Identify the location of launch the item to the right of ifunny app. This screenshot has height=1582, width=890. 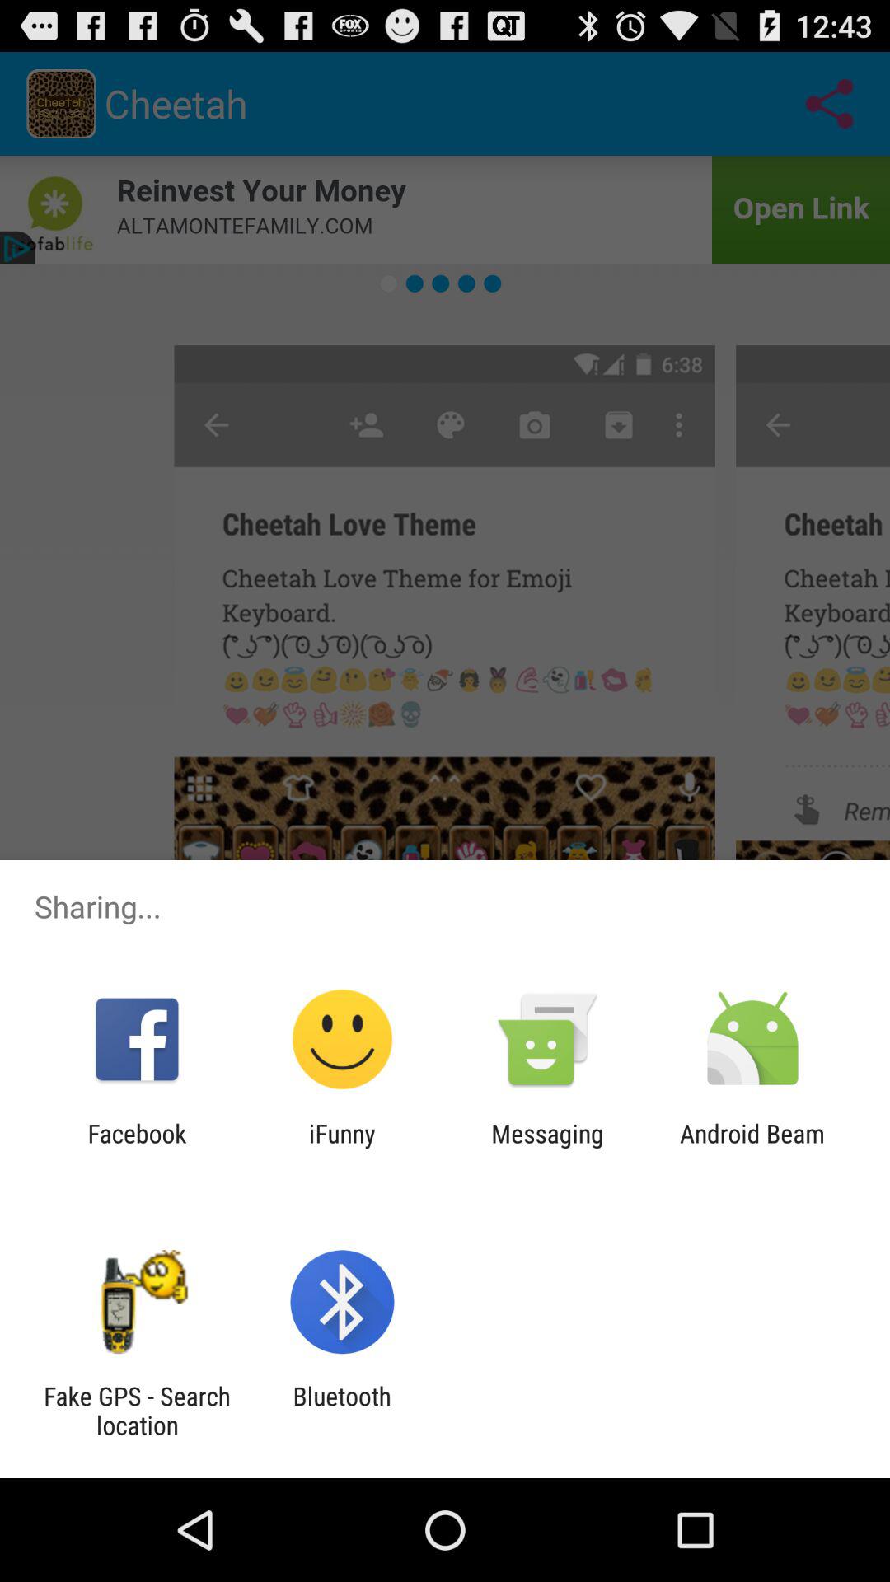
(547, 1148).